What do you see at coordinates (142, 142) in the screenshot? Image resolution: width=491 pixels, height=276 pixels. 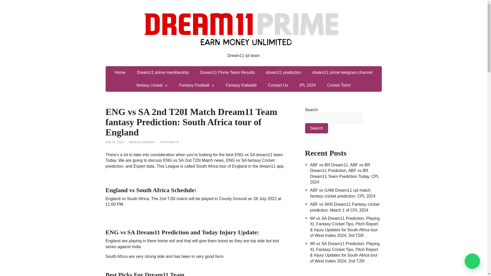 I see `dream11 prediction` at bounding box center [142, 142].